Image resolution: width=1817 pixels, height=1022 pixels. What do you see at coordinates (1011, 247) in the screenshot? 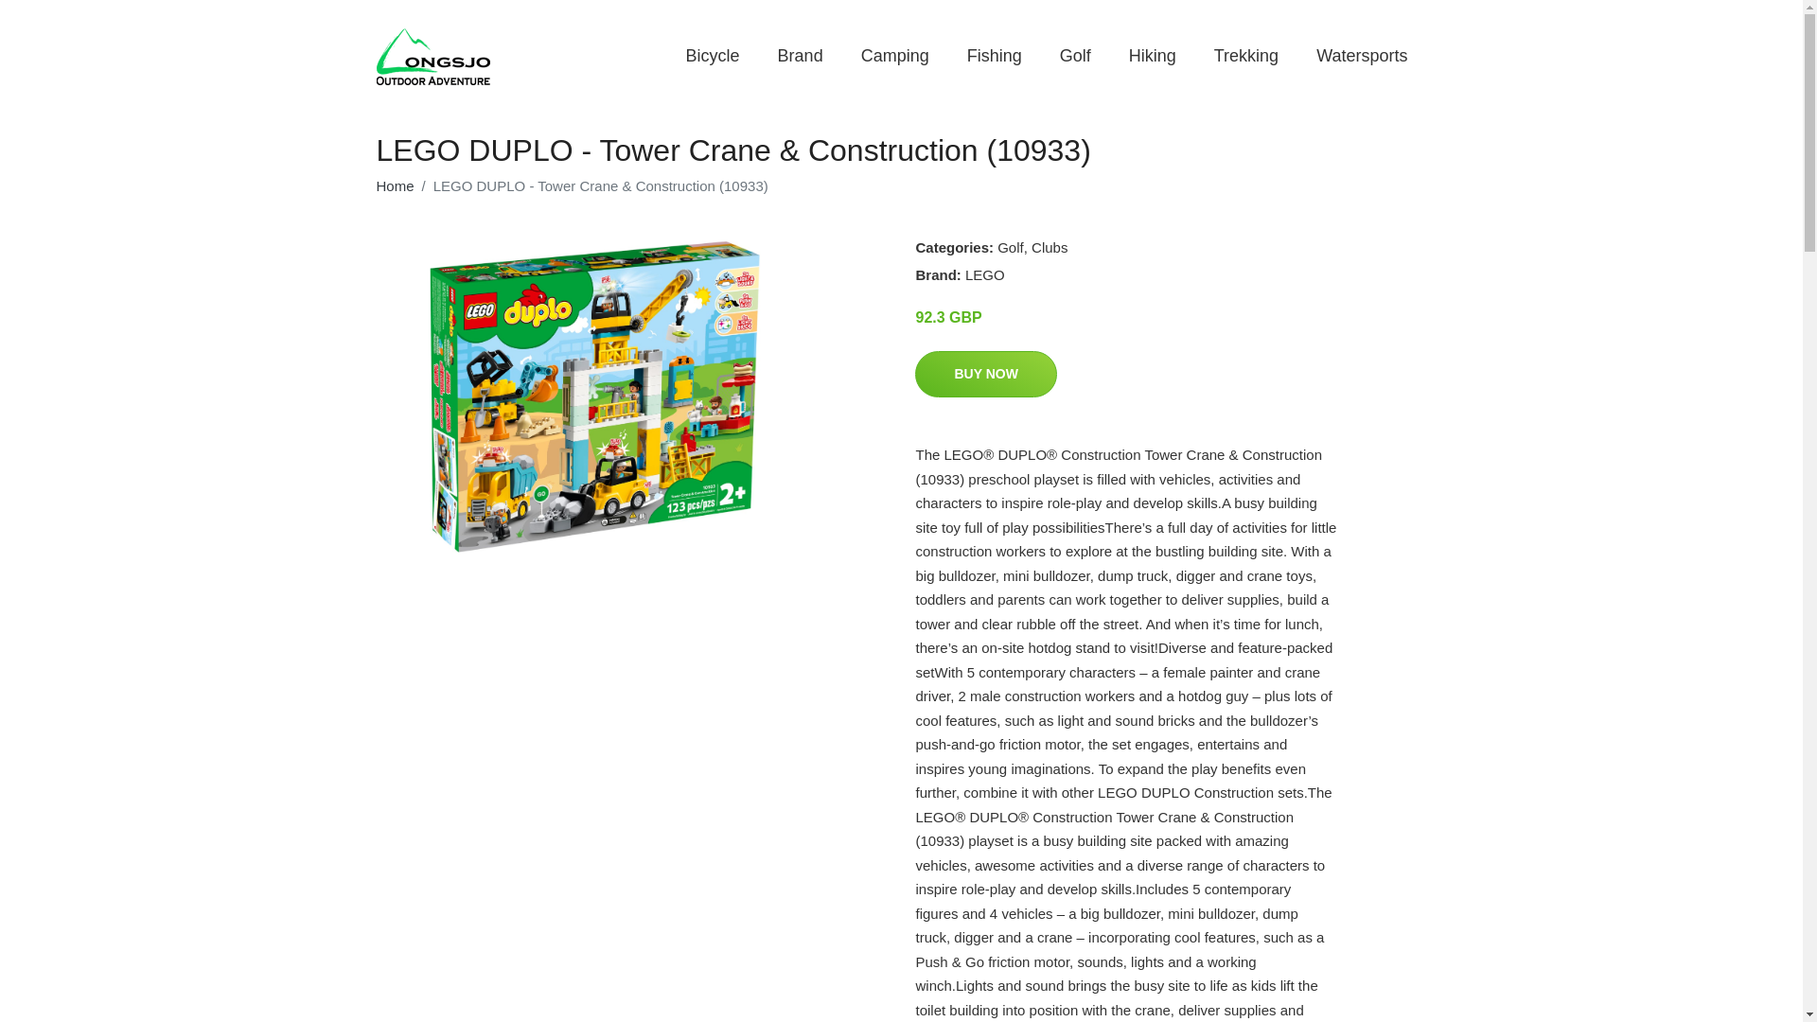
I see `Golf` at bounding box center [1011, 247].